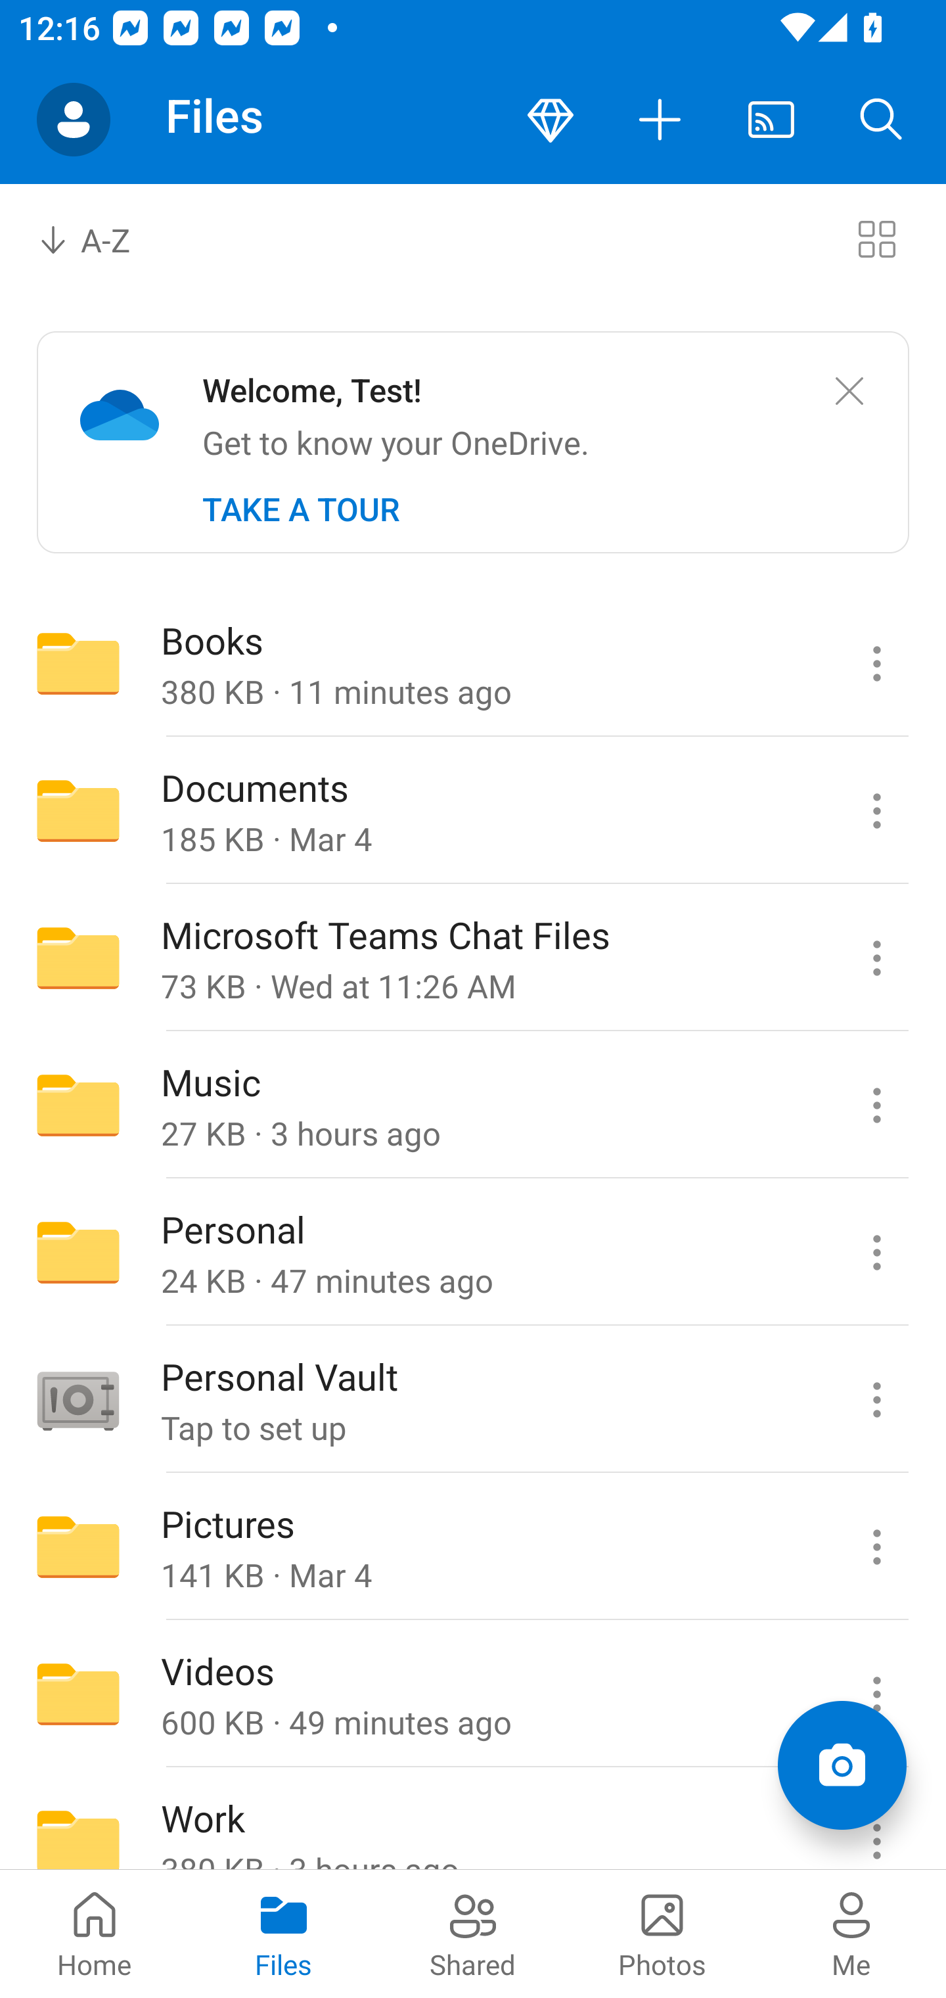 Image resolution: width=946 pixels, height=1998 pixels. Describe the element at coordinates (74, 120) in the screenshot. I see `Account switcher` at that location.